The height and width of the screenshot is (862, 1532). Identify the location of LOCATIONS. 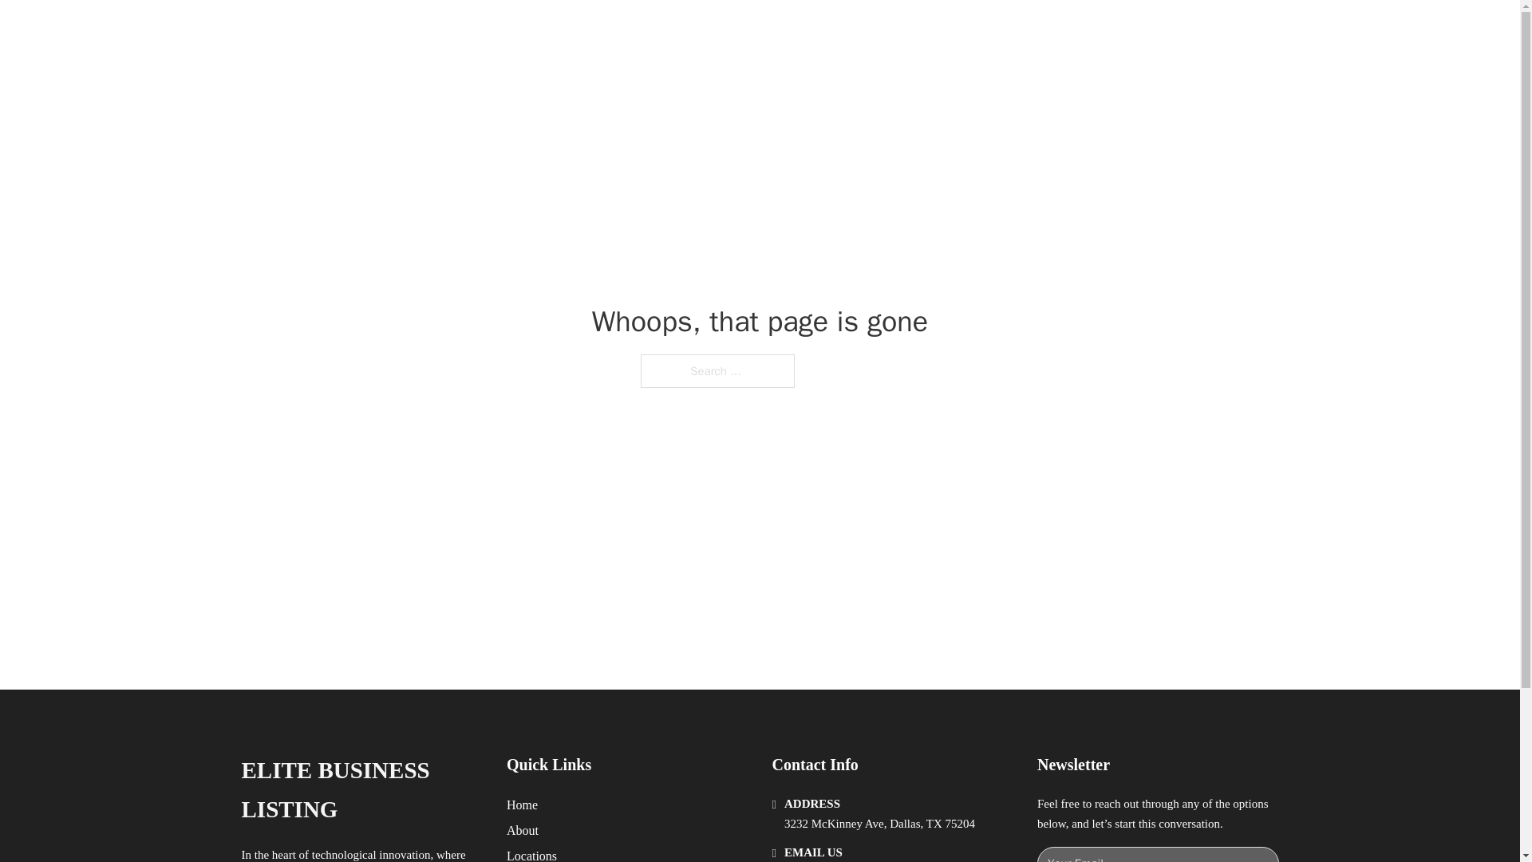
(1042, 30).